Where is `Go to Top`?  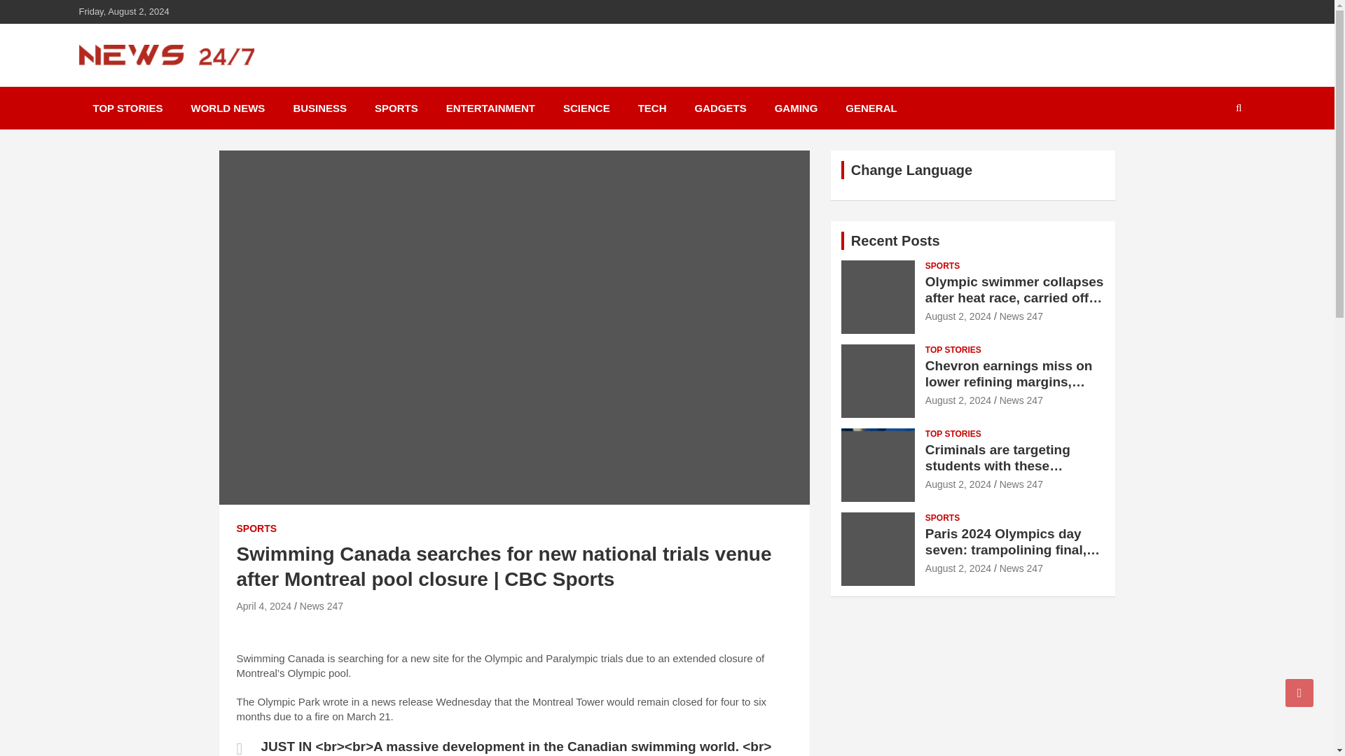
Go to Top is located at coordinates (1299, 692).